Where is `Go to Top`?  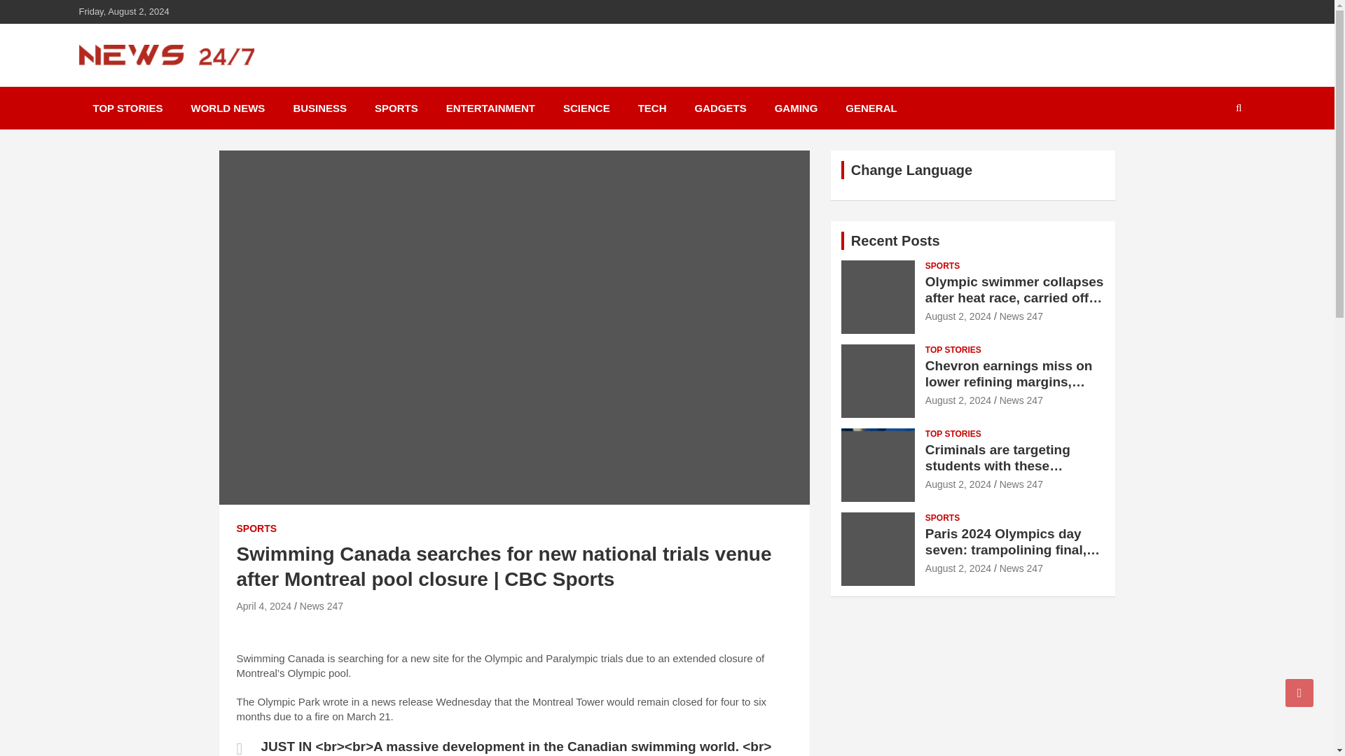
Go to Top is located at coordinates (1299, 692).